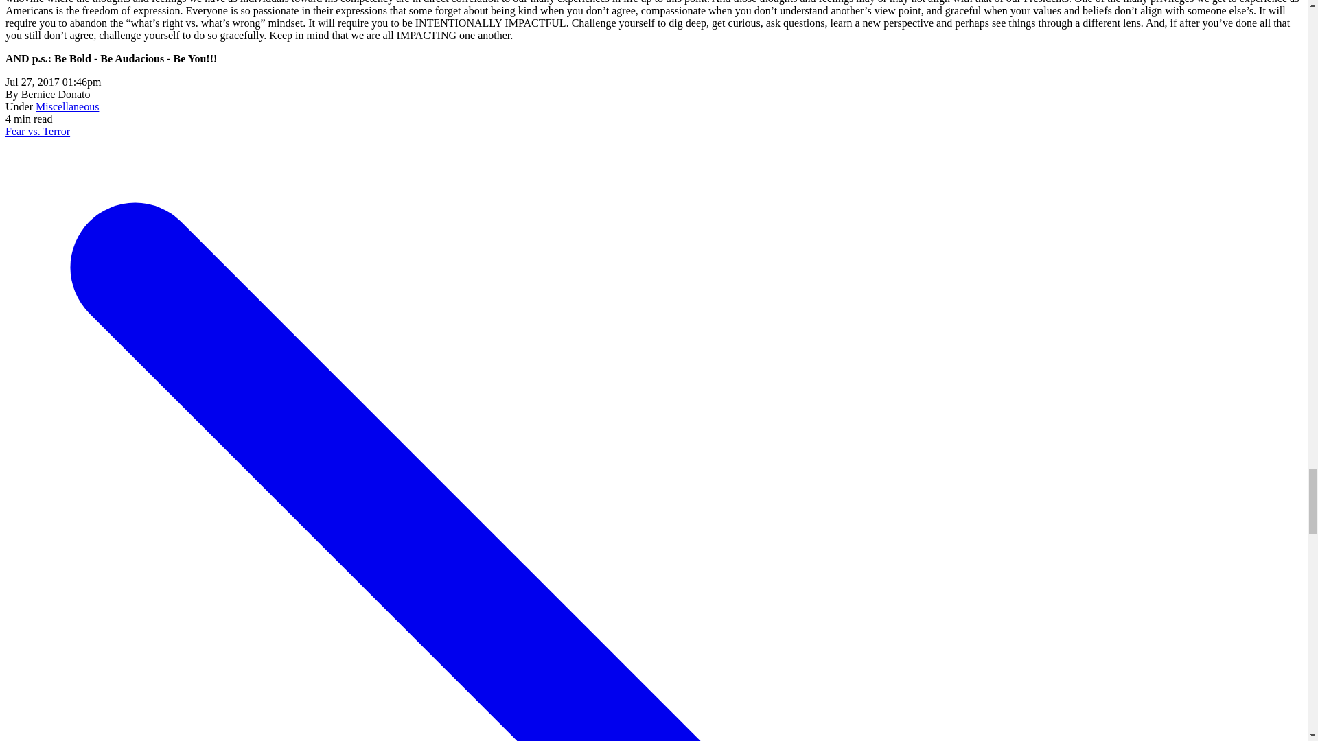  Describe the element at coordinates (67, 106) in the screenshot. I see `Miscellaneous` at that location.